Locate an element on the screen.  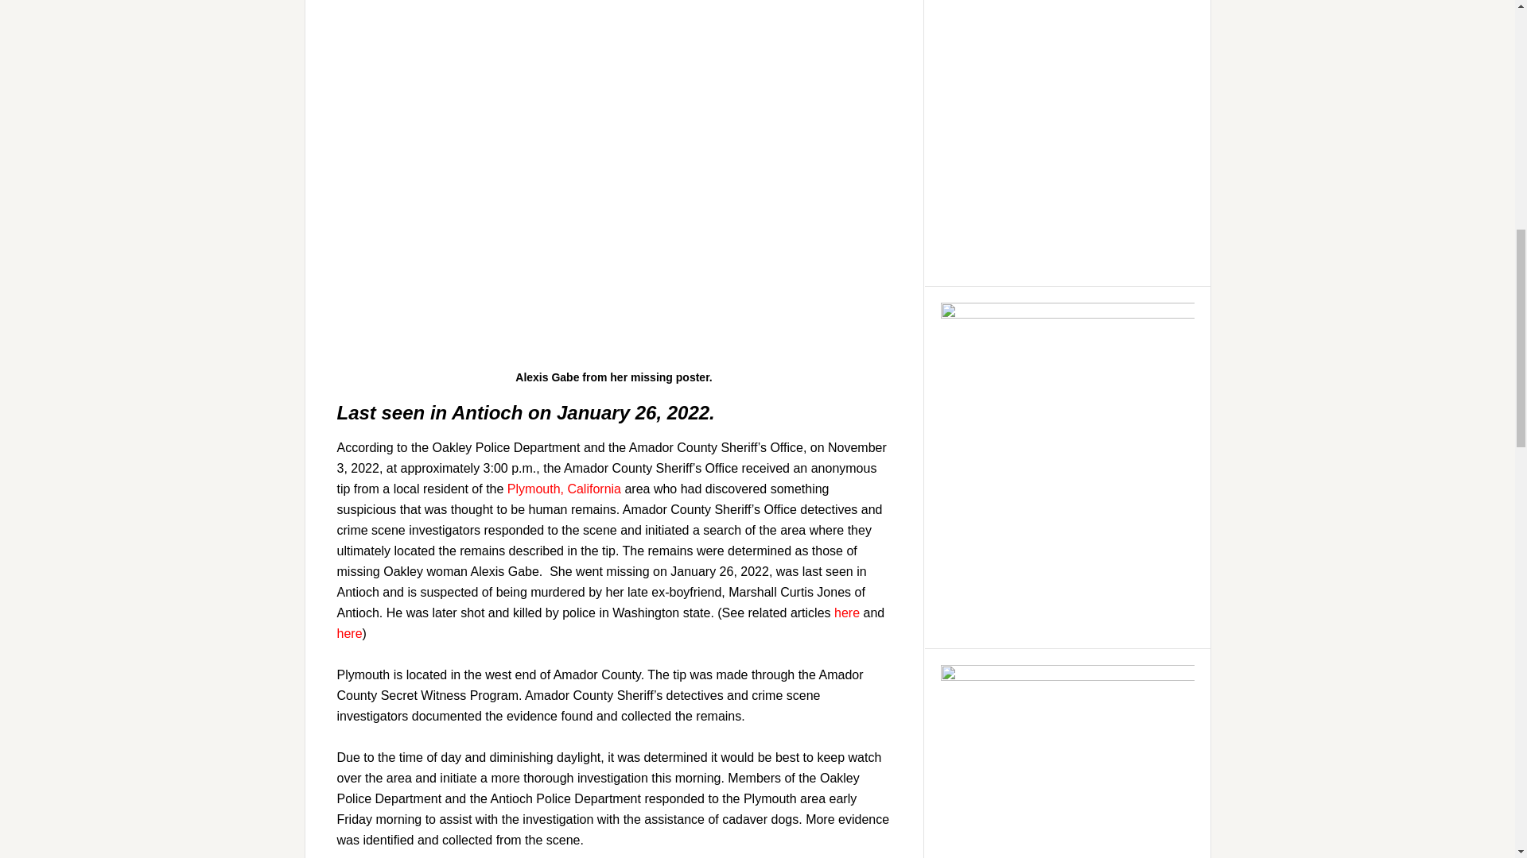
here is located at coordinates (846, 612).